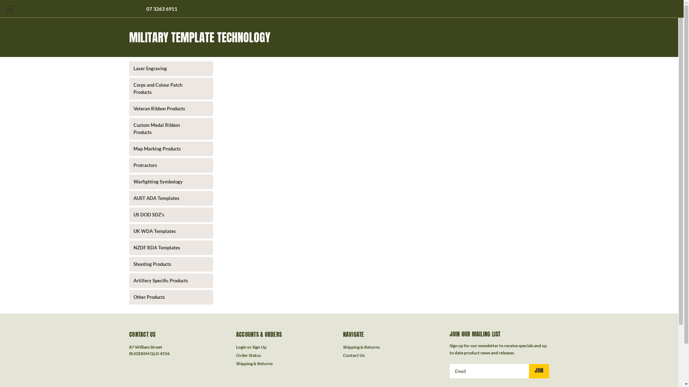 The width and height of the screenshot is (689, 387). What do you see at coordinates (165, 215) in the screenshot?
I see `US DOD SDZ's` at bounding box center [165, 215].